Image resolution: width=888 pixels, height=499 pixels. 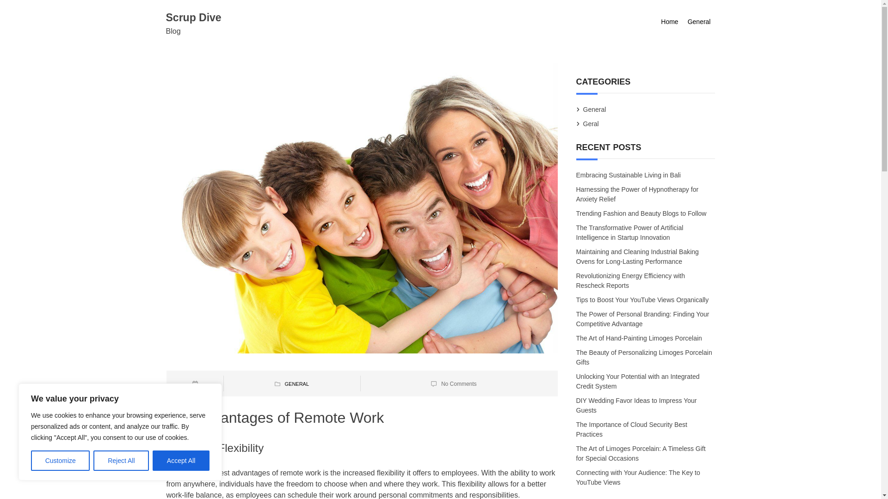 I want to click on GENERAL, so click(x=296, y=384).